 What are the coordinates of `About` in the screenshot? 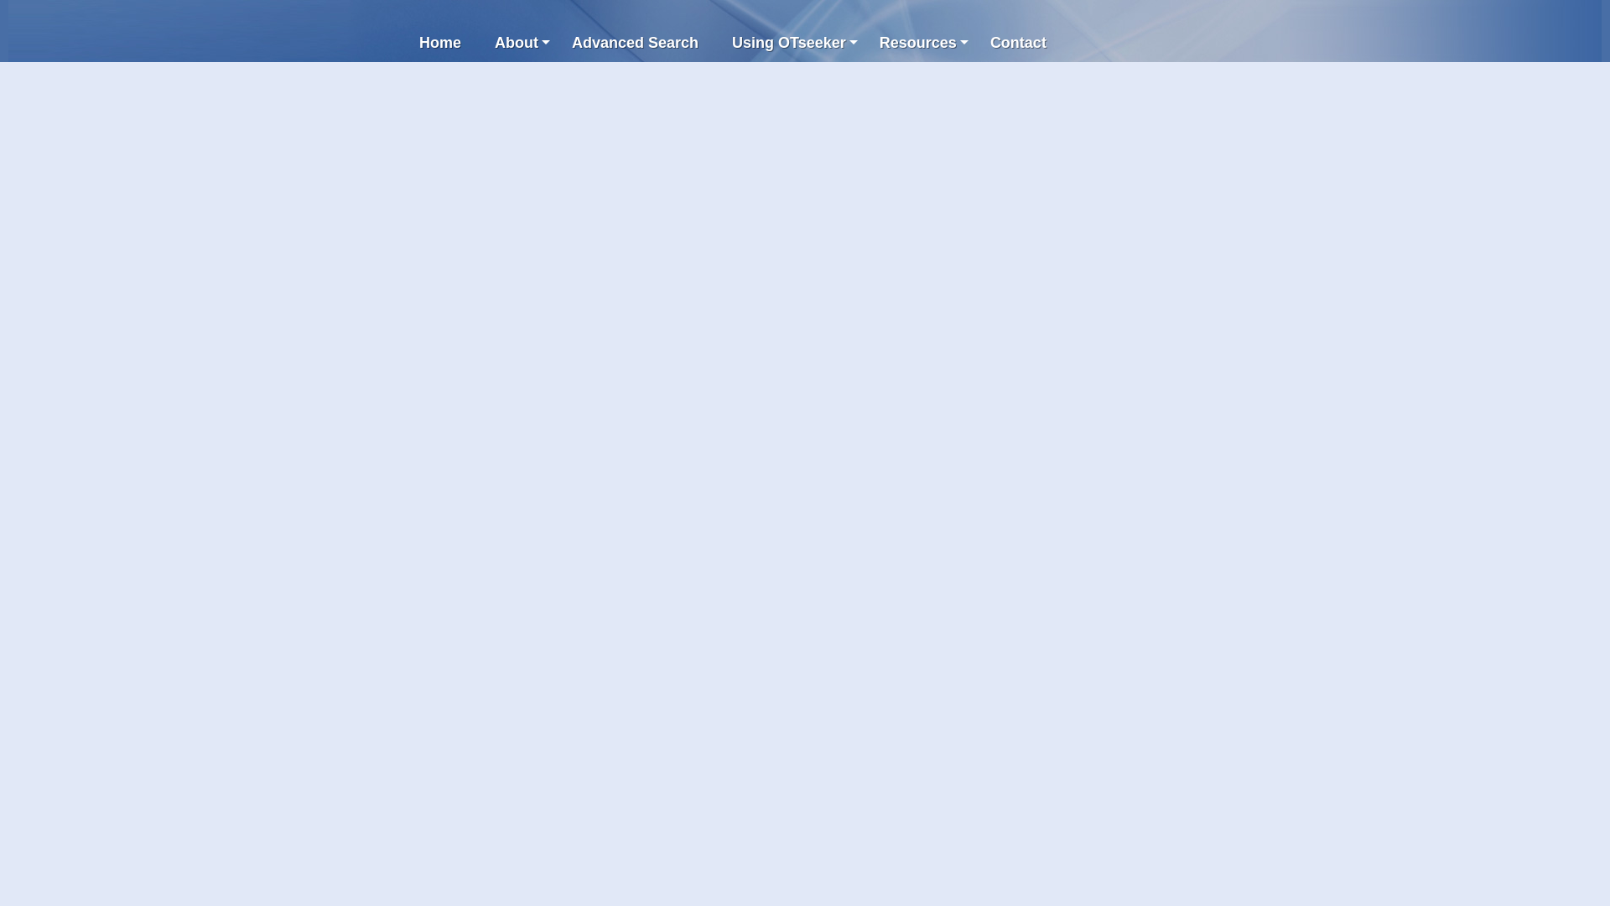 It's located at (517, 43).